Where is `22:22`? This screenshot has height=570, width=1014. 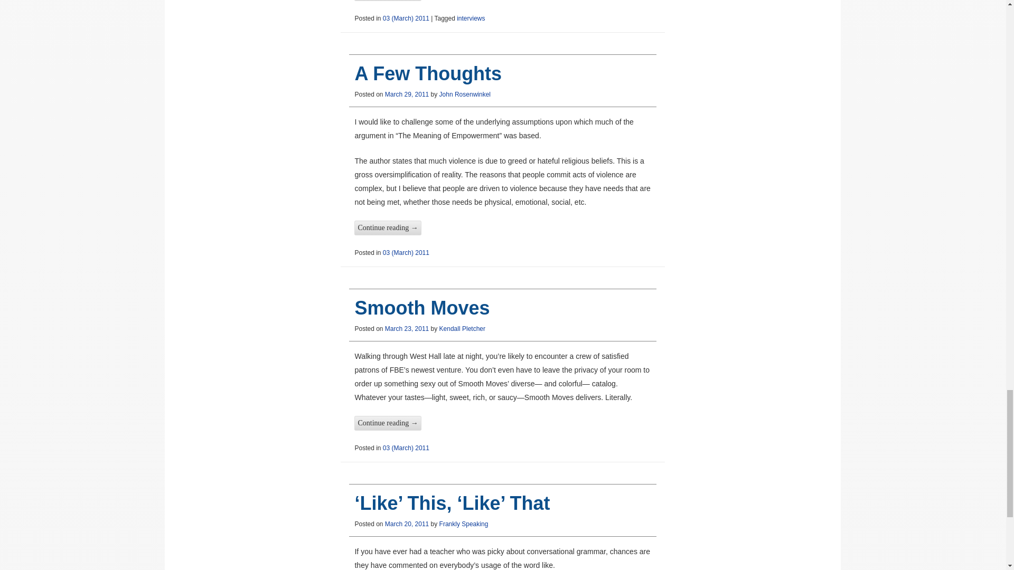
22:22 is located at coordinates (407, 328).